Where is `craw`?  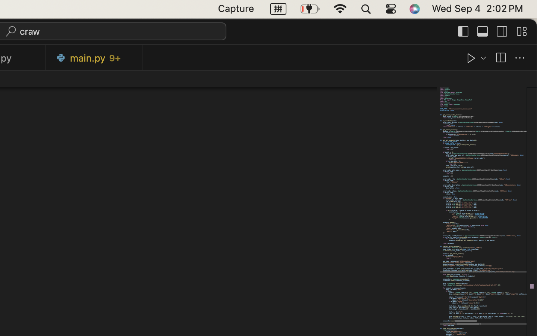 craw is located at coordinates (30, 31).